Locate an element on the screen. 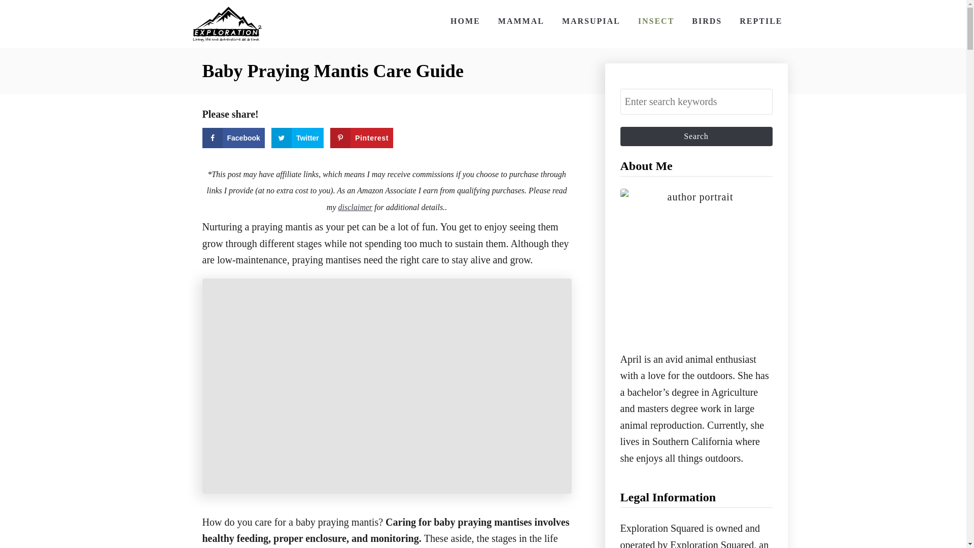 The image size is (974, 548). Exploration Squared is located at coordinates (227, 24).